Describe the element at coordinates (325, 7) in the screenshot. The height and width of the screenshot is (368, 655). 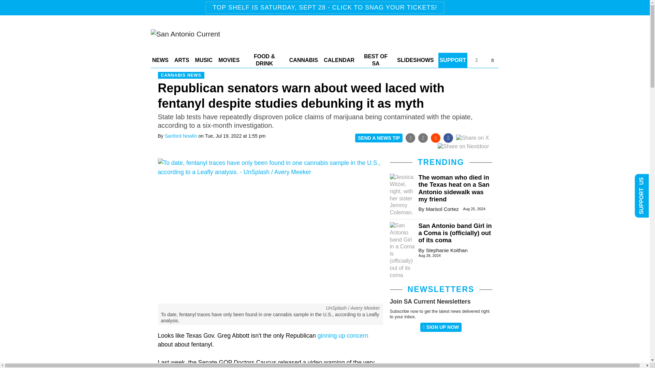
I see `TOP SHELF IS SATURDAY, SEPT 28 - CLICK TO SNAG YOUR TICKETS!` at that location.